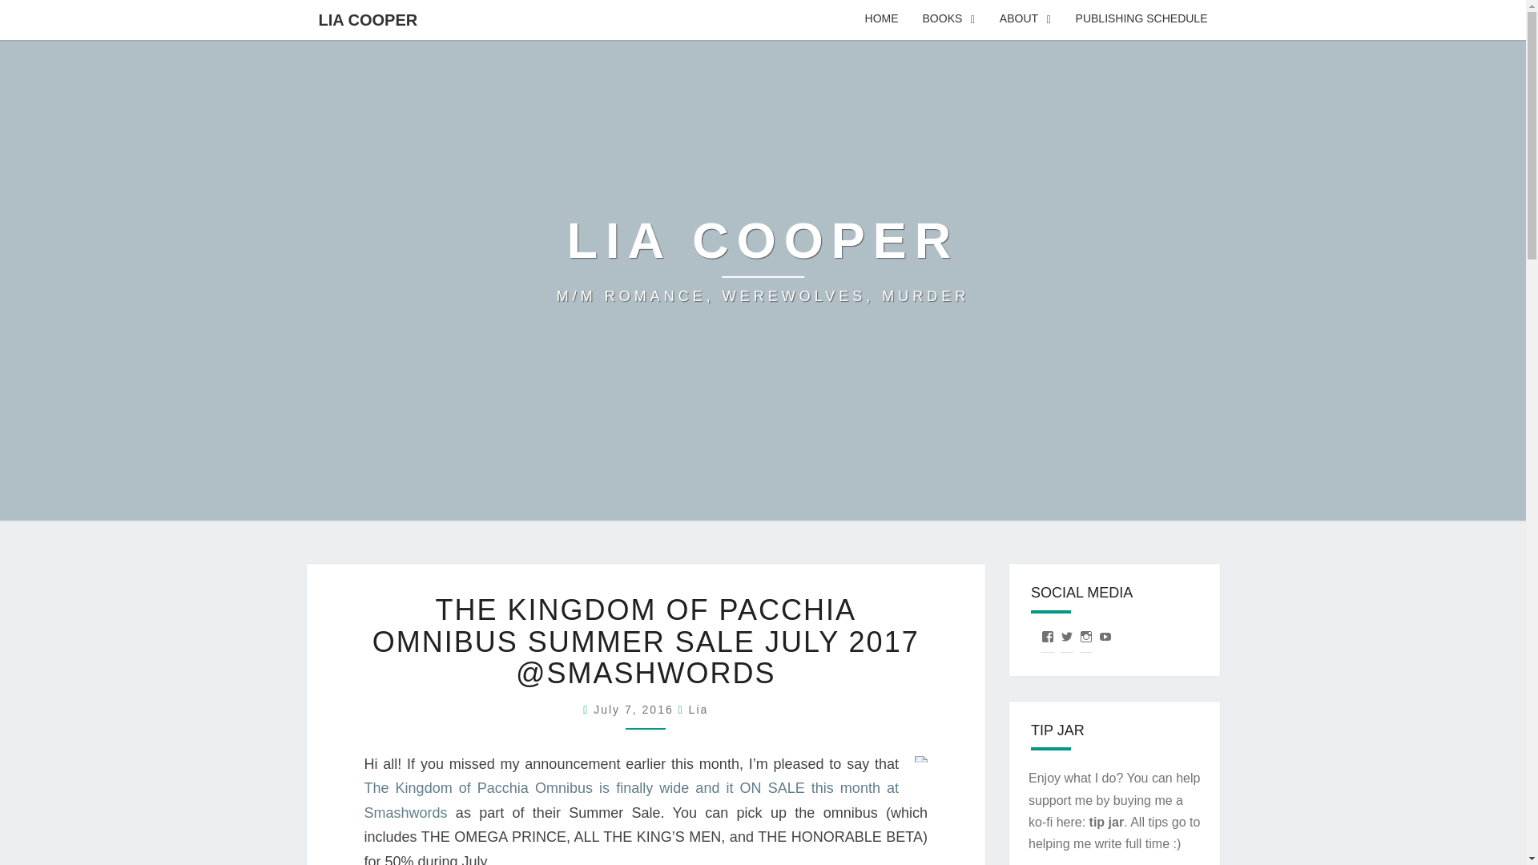  What do you see at coordinates (881, 19) in the screenshot?
I see `HOME` at bounding box center [881, 19].